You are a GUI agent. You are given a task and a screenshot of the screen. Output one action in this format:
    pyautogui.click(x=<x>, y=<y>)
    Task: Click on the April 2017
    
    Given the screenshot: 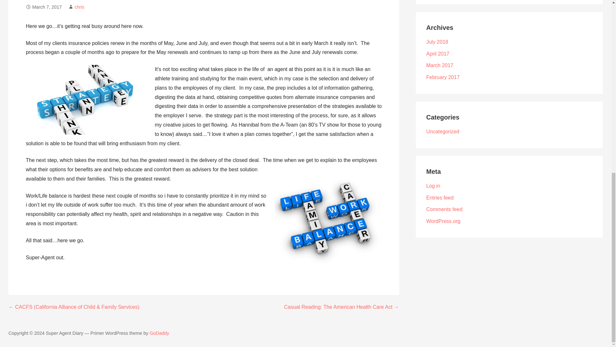 What is the action you would take?
    pyautogui.click(x=438, y=54)
    